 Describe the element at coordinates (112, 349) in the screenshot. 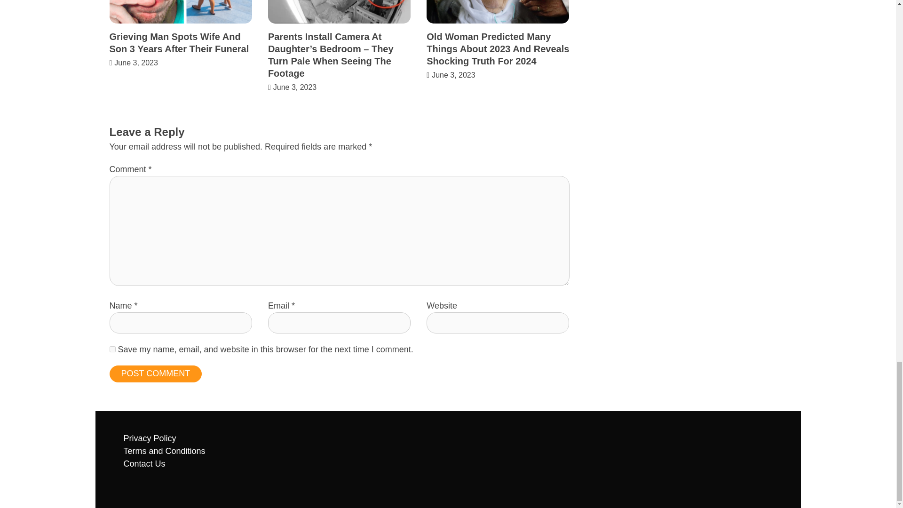

I see `yes` at that location.